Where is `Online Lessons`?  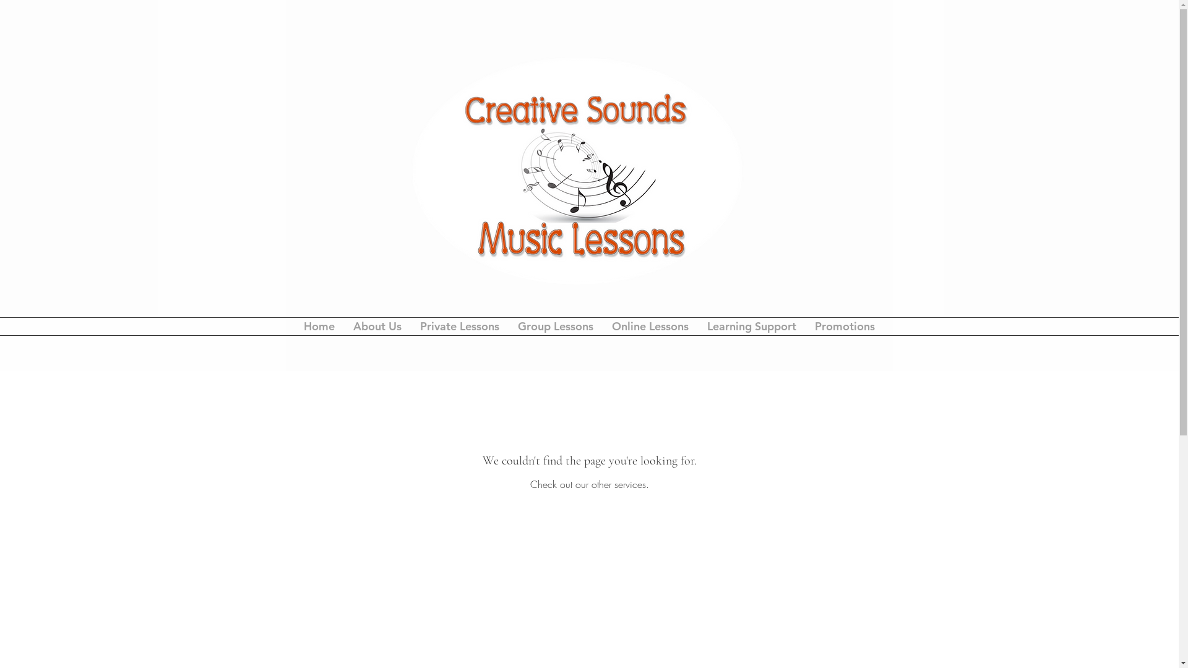
Online Lessons is located at coordinates (650, 327).